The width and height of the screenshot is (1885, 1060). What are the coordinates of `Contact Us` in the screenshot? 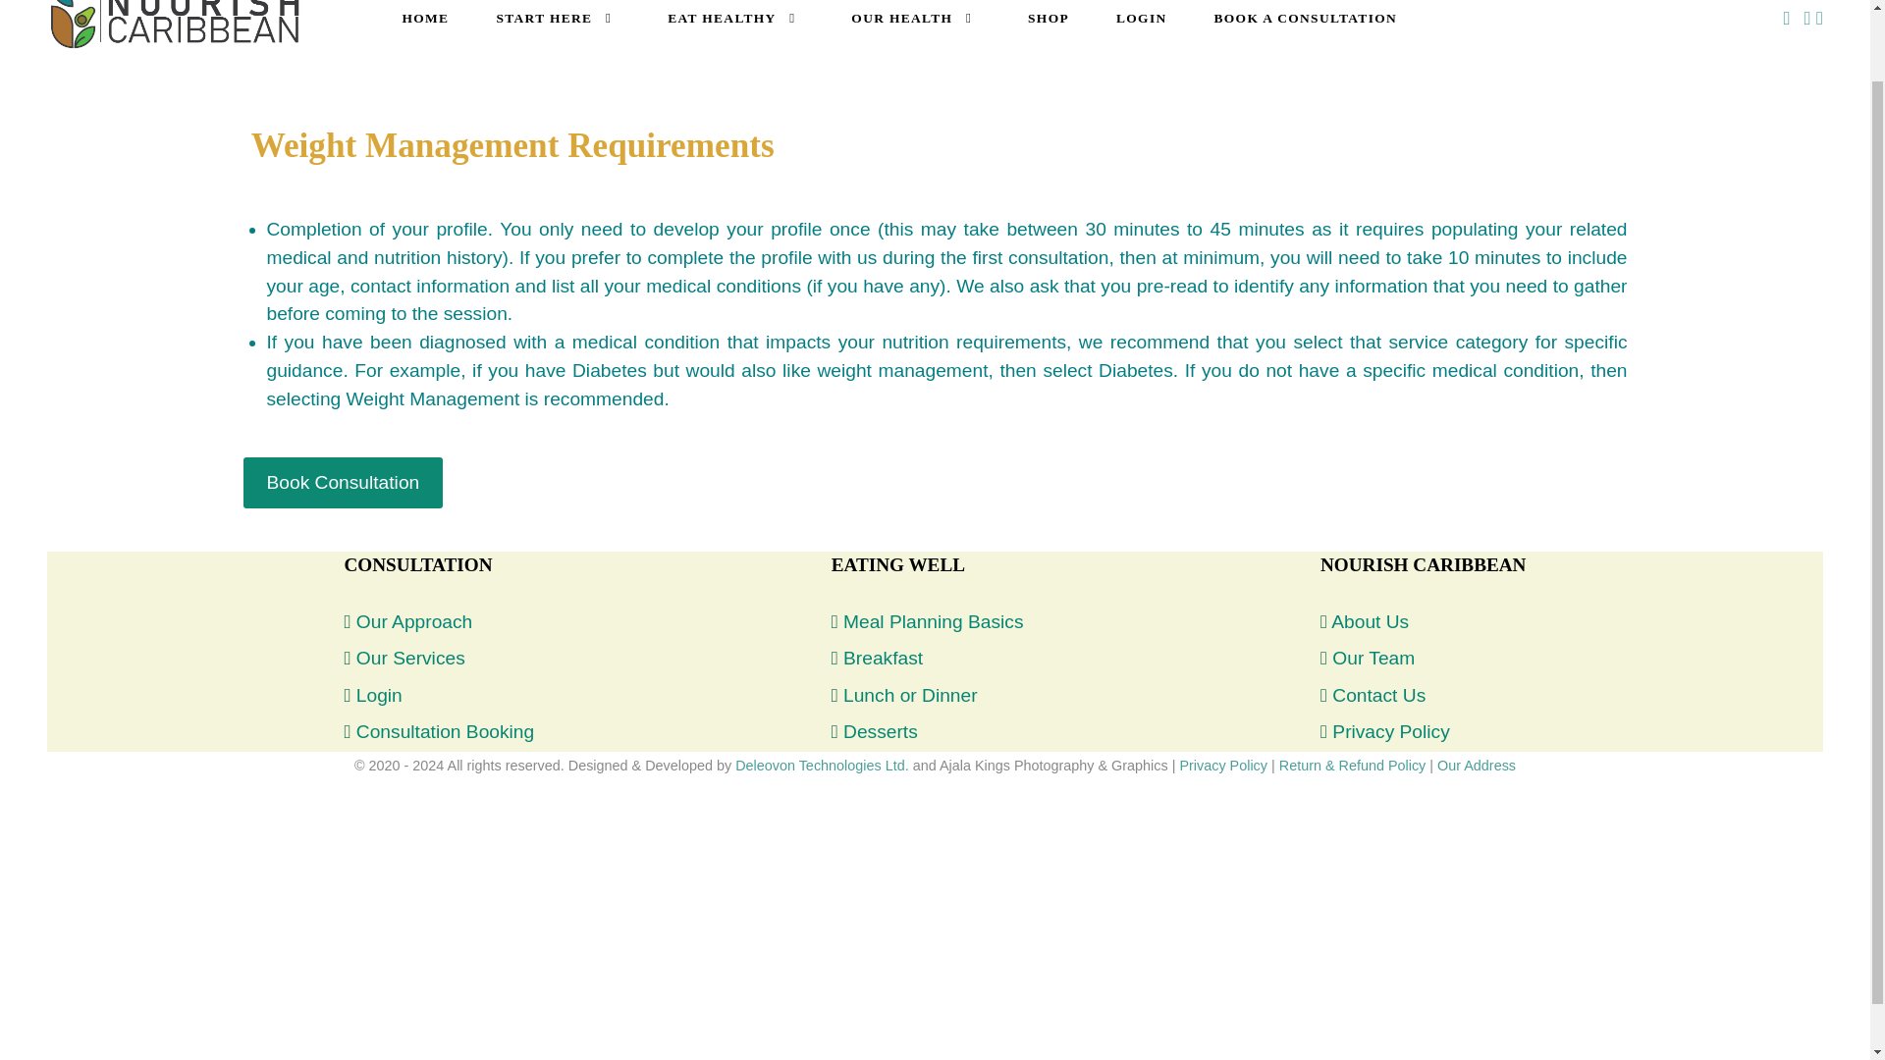 It's located at (1378, 695).